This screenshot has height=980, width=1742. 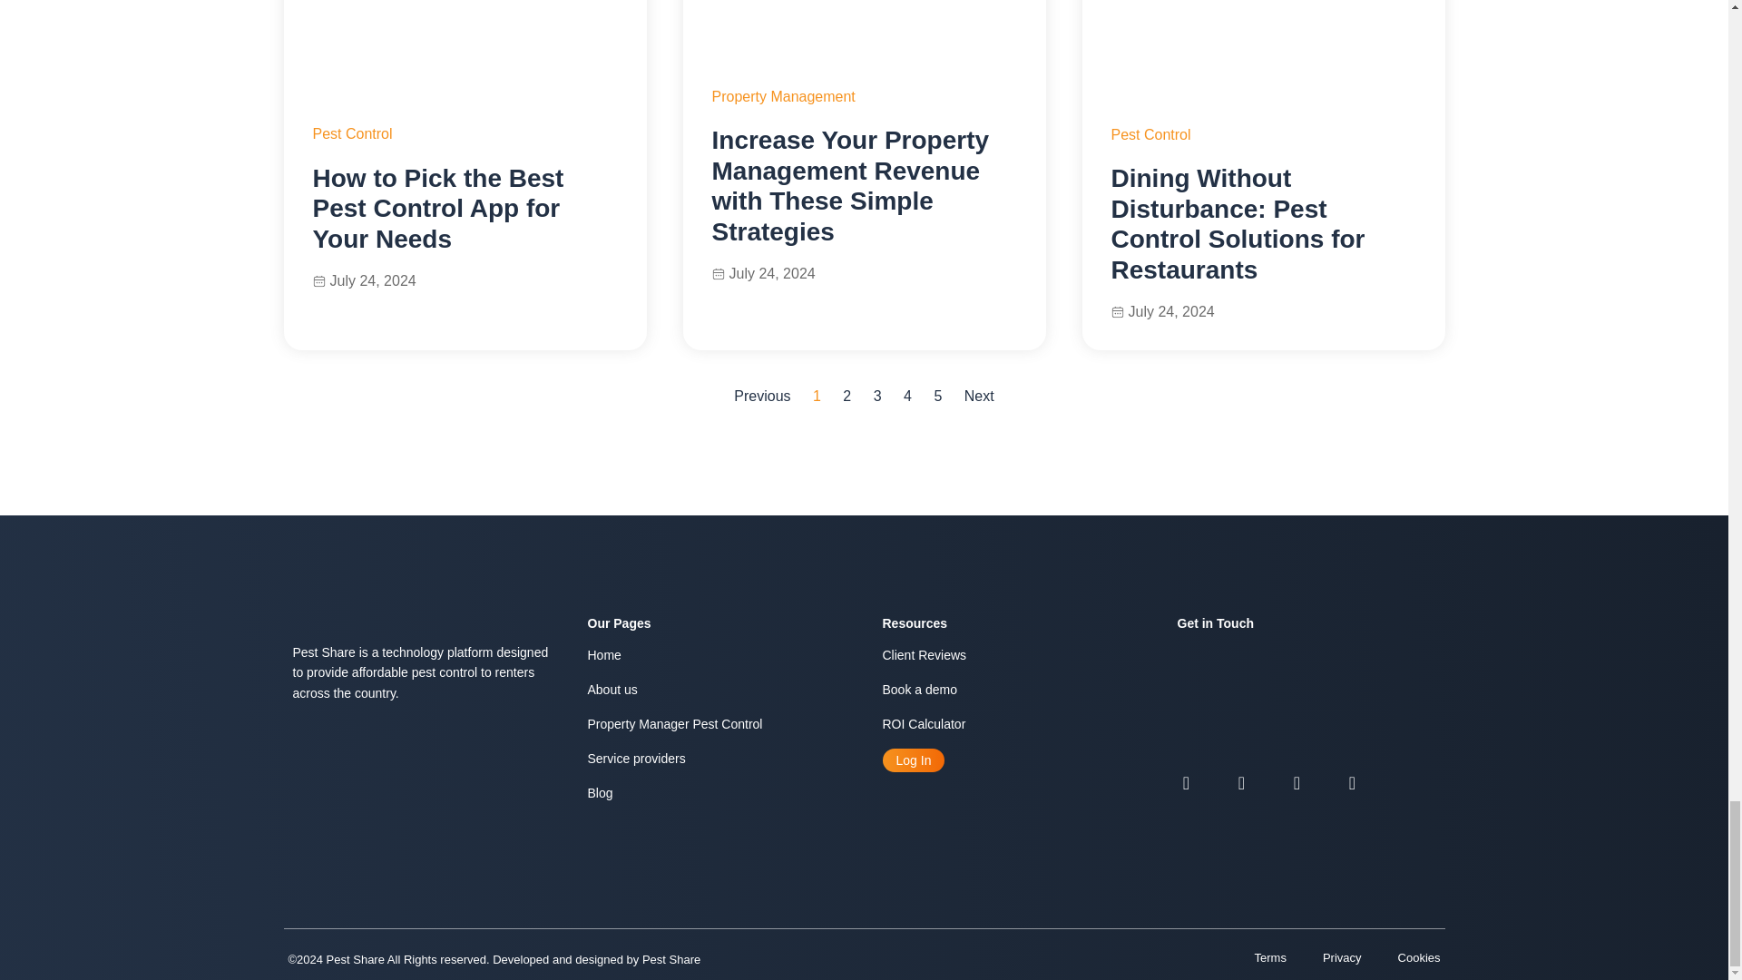 What do you see at coordinates (717, 759) in the screenshot?
I see `Service providers` at bounding box center [717, 759].